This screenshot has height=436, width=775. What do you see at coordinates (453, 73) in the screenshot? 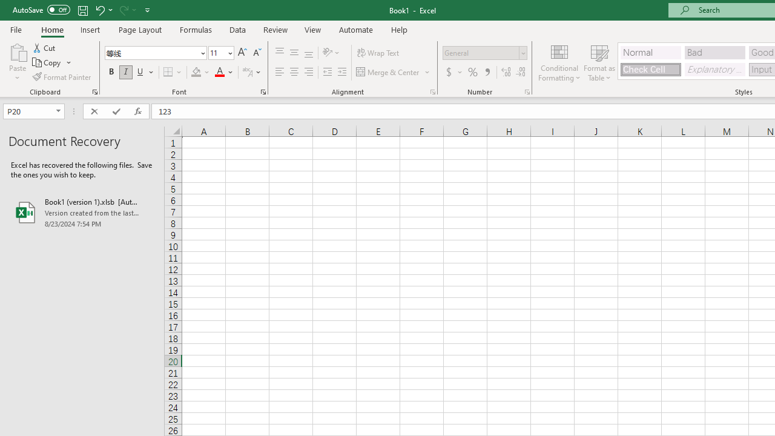
I see `Accounting Number Format` at bounding box center [453, 73].